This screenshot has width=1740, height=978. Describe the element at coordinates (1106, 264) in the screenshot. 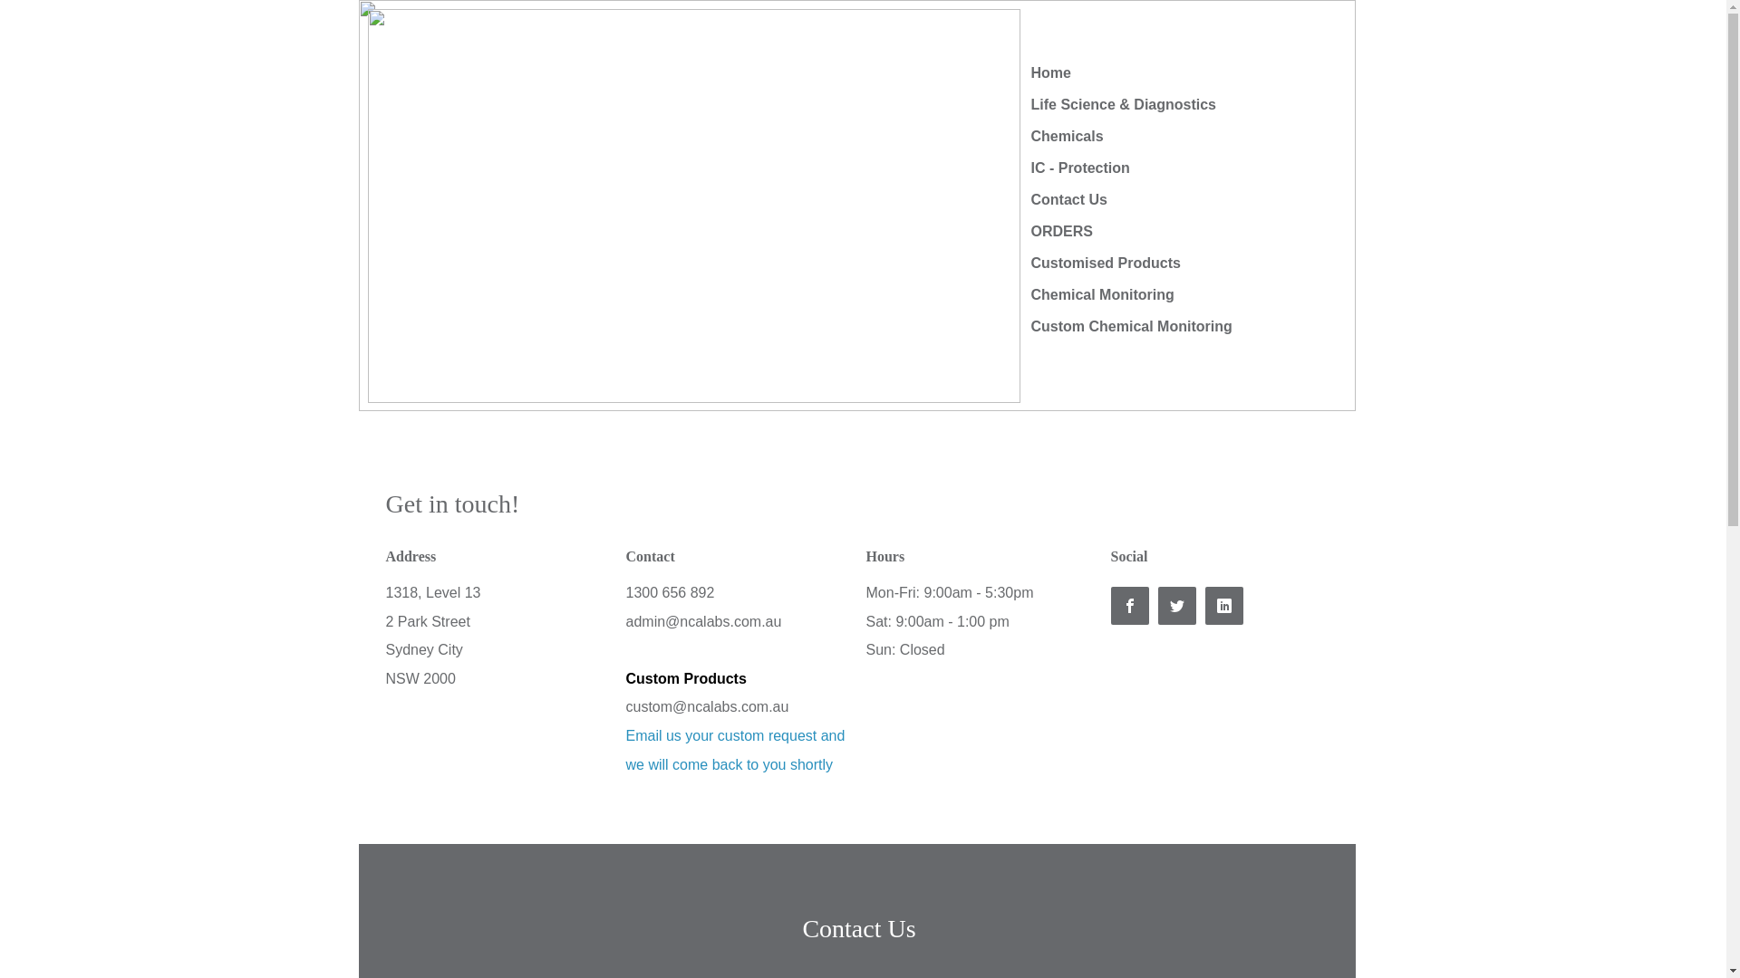

I see `Customised Products` at that location.